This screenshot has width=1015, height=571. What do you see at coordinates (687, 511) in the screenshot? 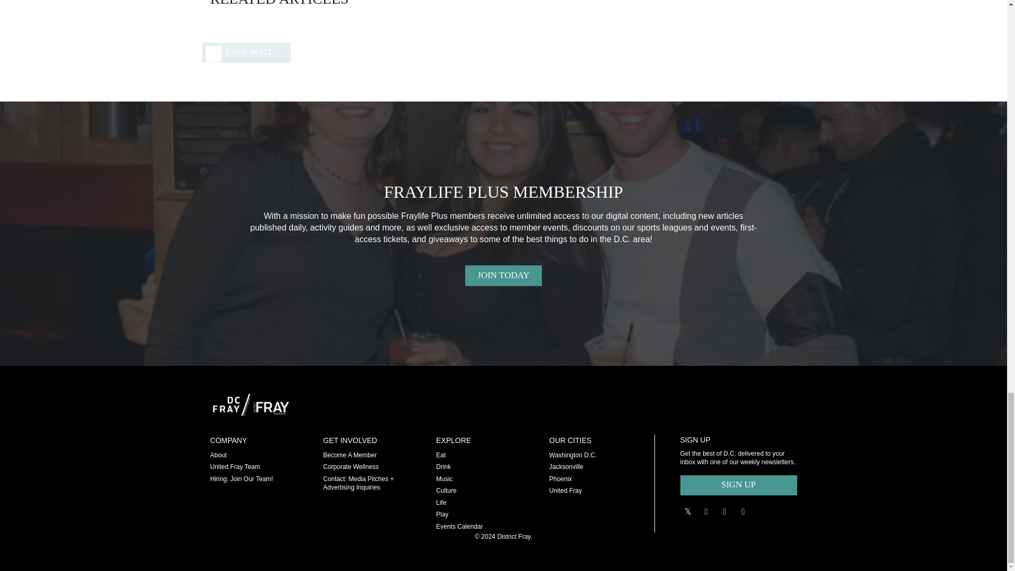
I see `Twitter share` at bounding box center [687, 511].